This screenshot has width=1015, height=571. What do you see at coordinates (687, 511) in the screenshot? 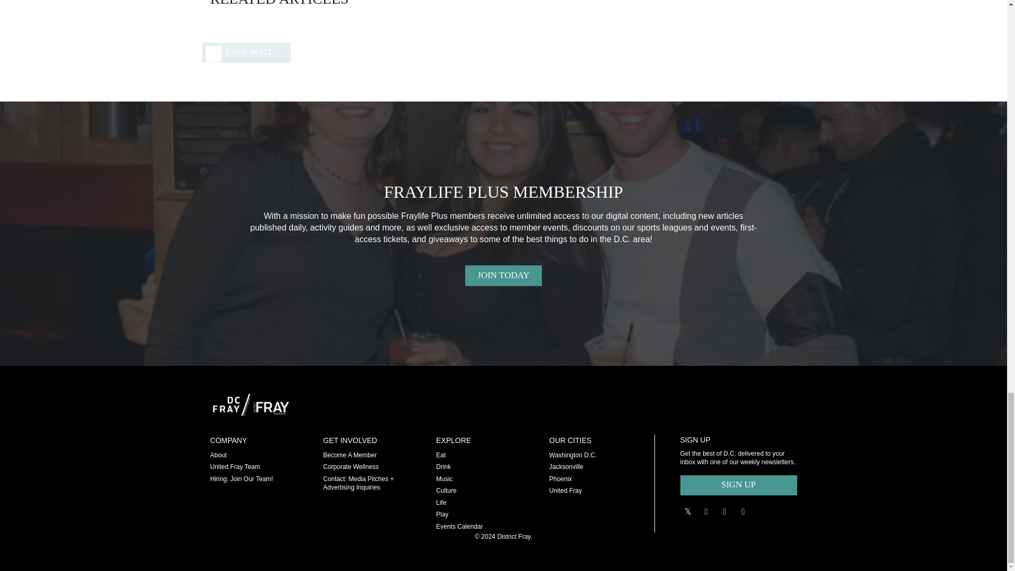
I see `Twitter share` at bounding box center [687, 511].